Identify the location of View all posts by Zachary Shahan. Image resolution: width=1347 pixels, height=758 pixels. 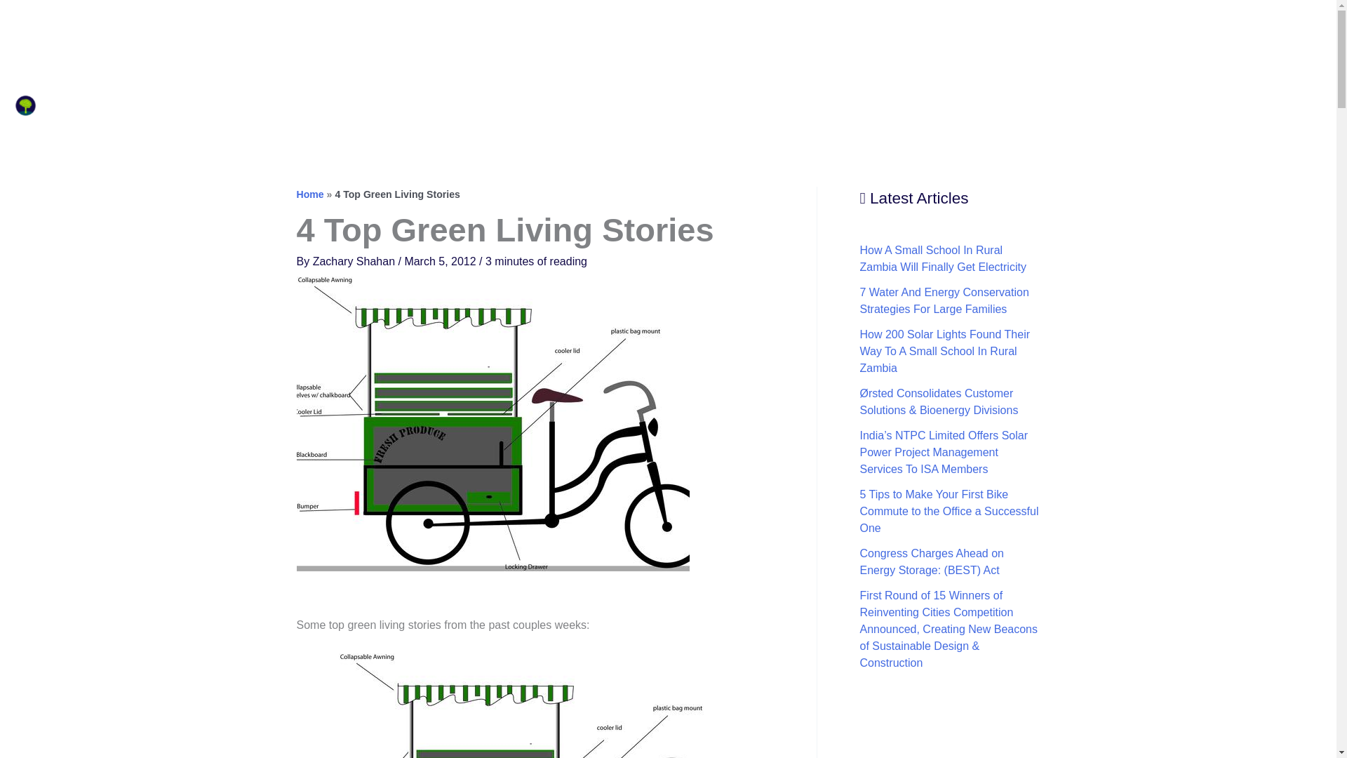
(355, 261).